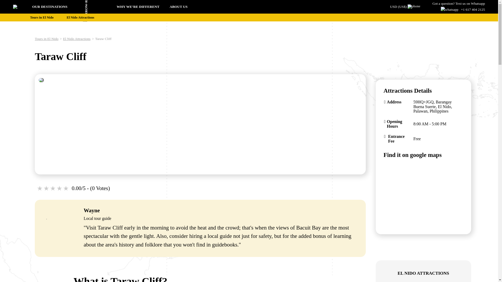 The width and height of the screenshot is (502, 282). I want to click on 3 stars, so click(53, 189).